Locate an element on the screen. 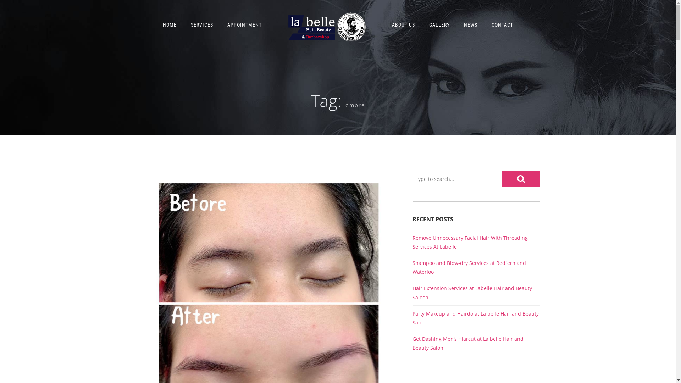  ABOUT US is located at coordinates (403, 25).